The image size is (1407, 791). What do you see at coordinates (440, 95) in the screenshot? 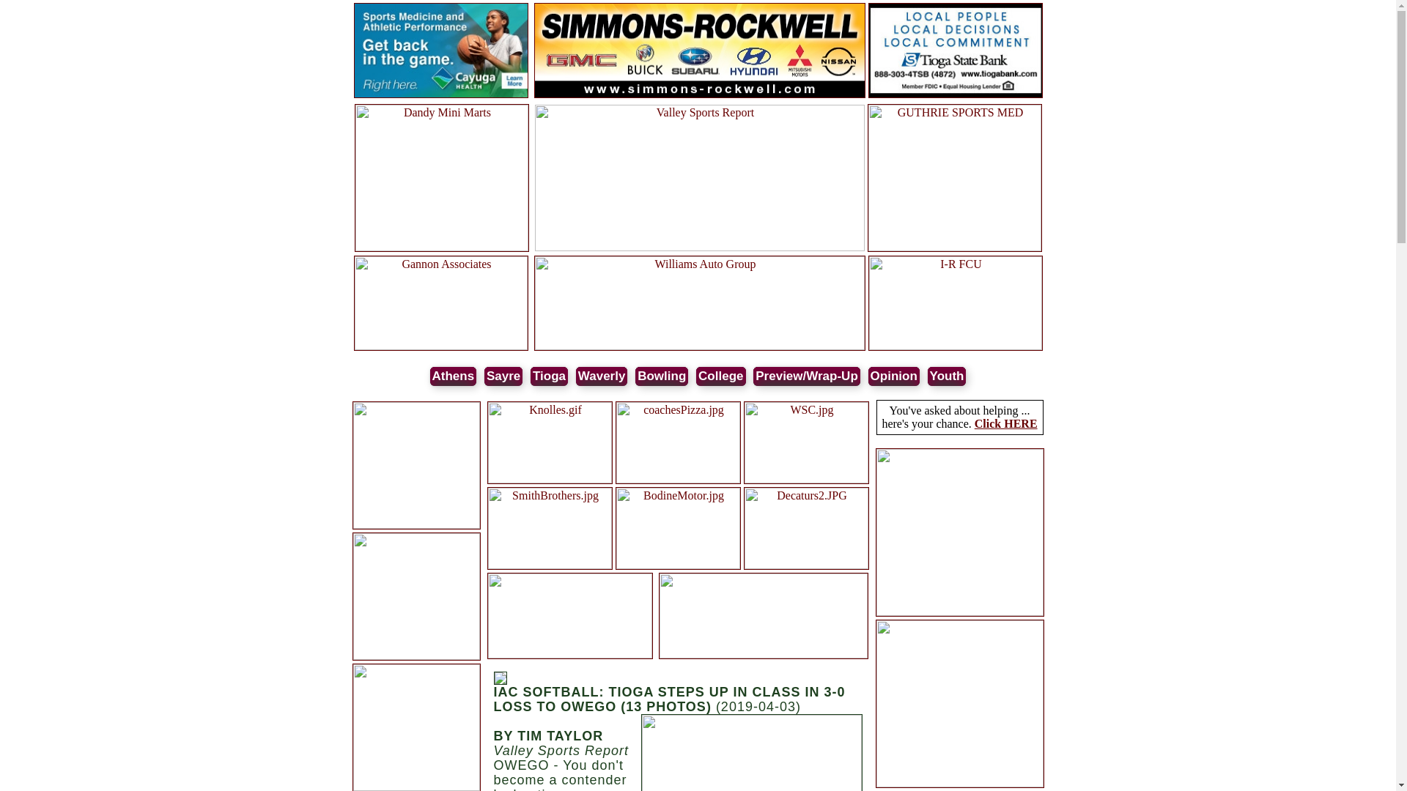
I see `Cayuga Health` at bounding box center [440, 95].